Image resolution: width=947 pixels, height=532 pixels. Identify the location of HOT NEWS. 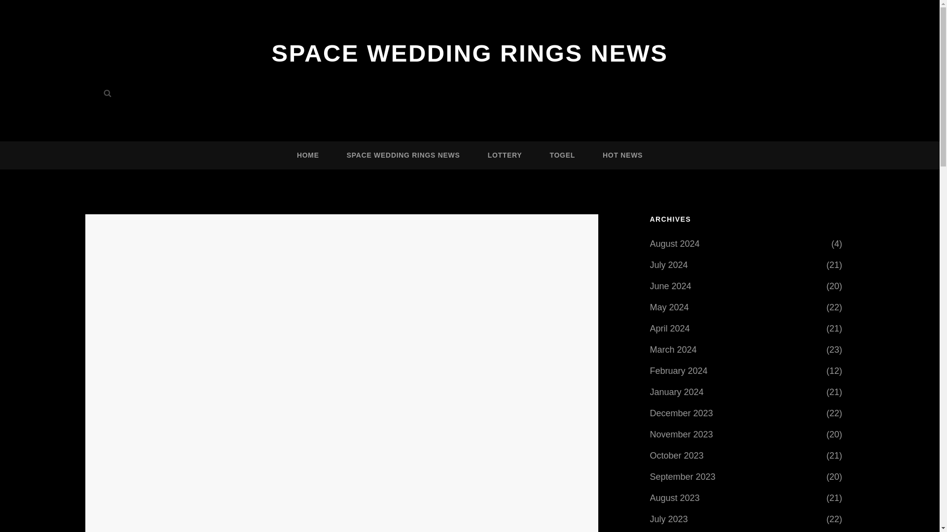
(622, 156).